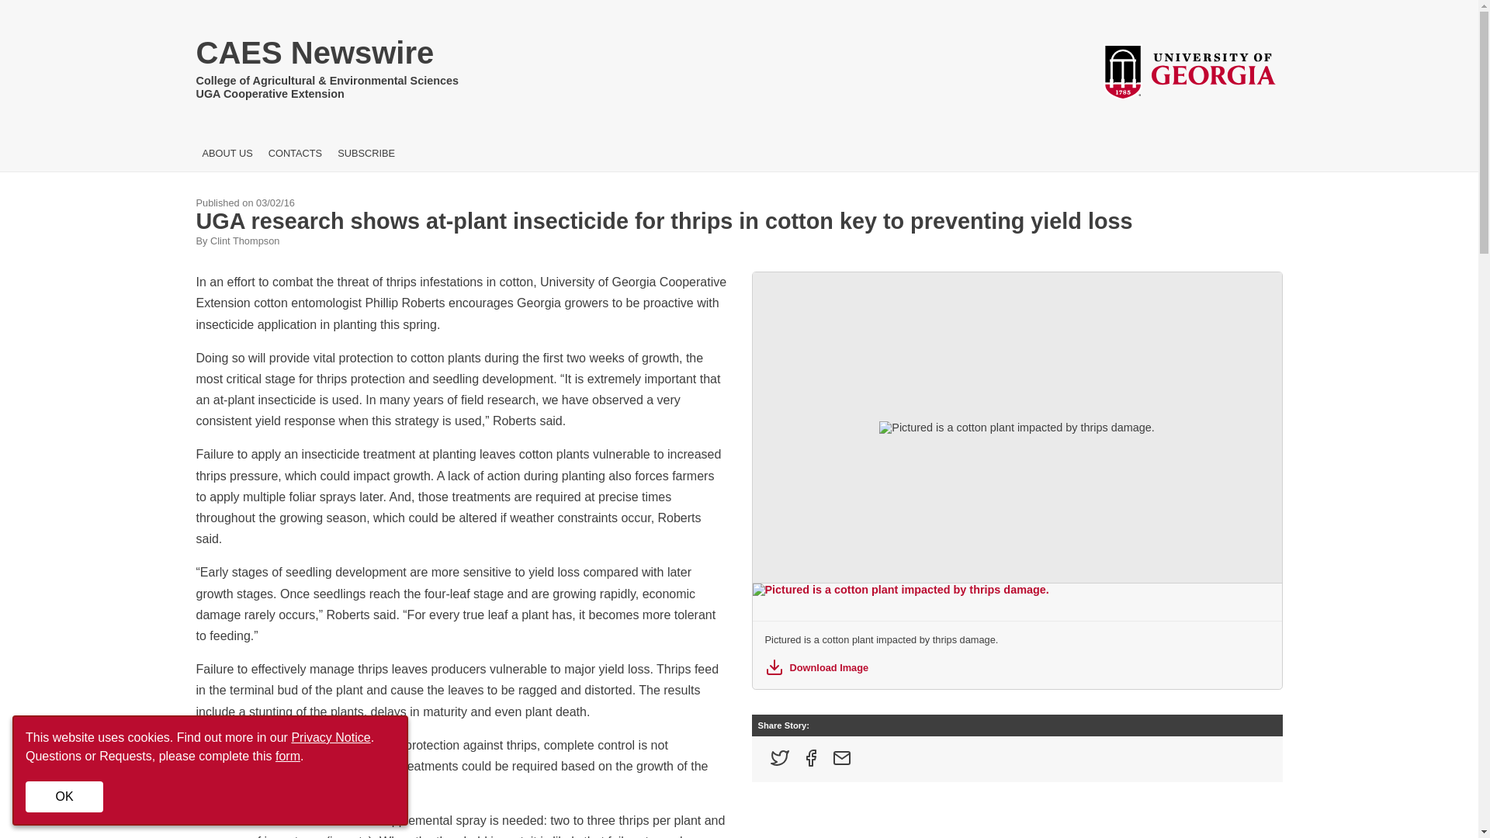  What do you see at coordinates (1017, 667) in the screenshot?
I see `Download Image` at bounding box center [1017, 667].